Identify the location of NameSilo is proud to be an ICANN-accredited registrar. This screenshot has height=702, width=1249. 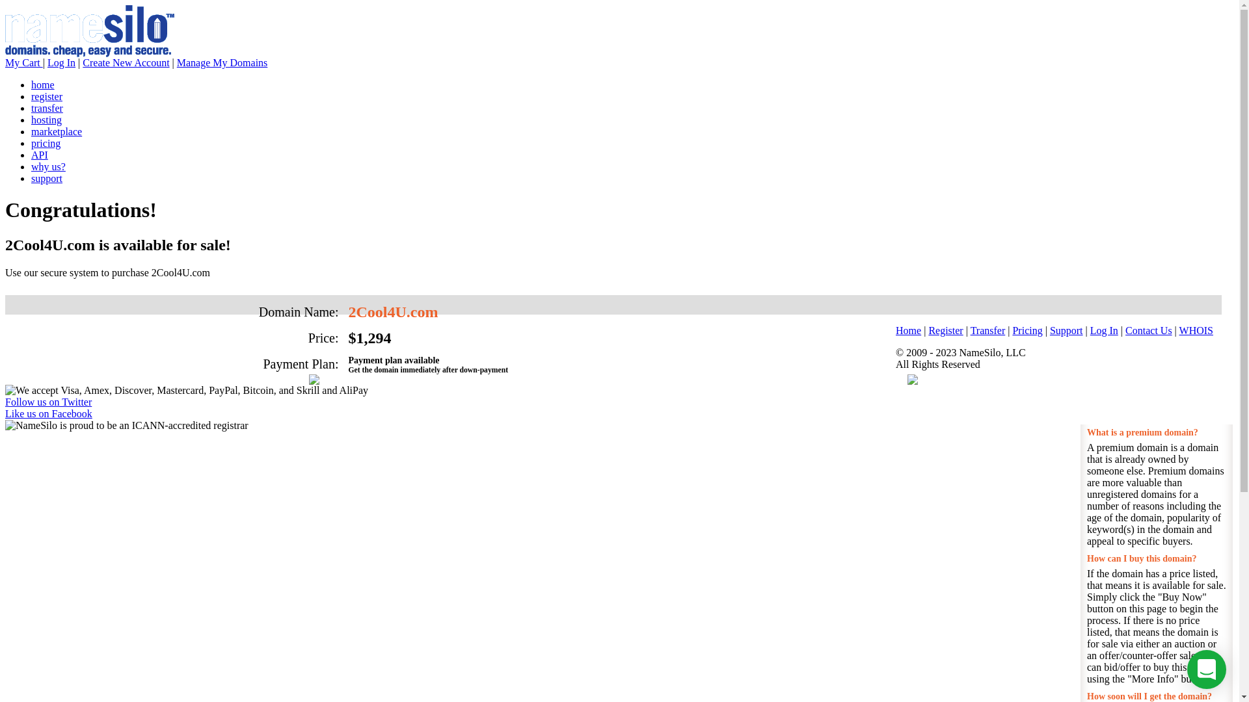
(127, 426).